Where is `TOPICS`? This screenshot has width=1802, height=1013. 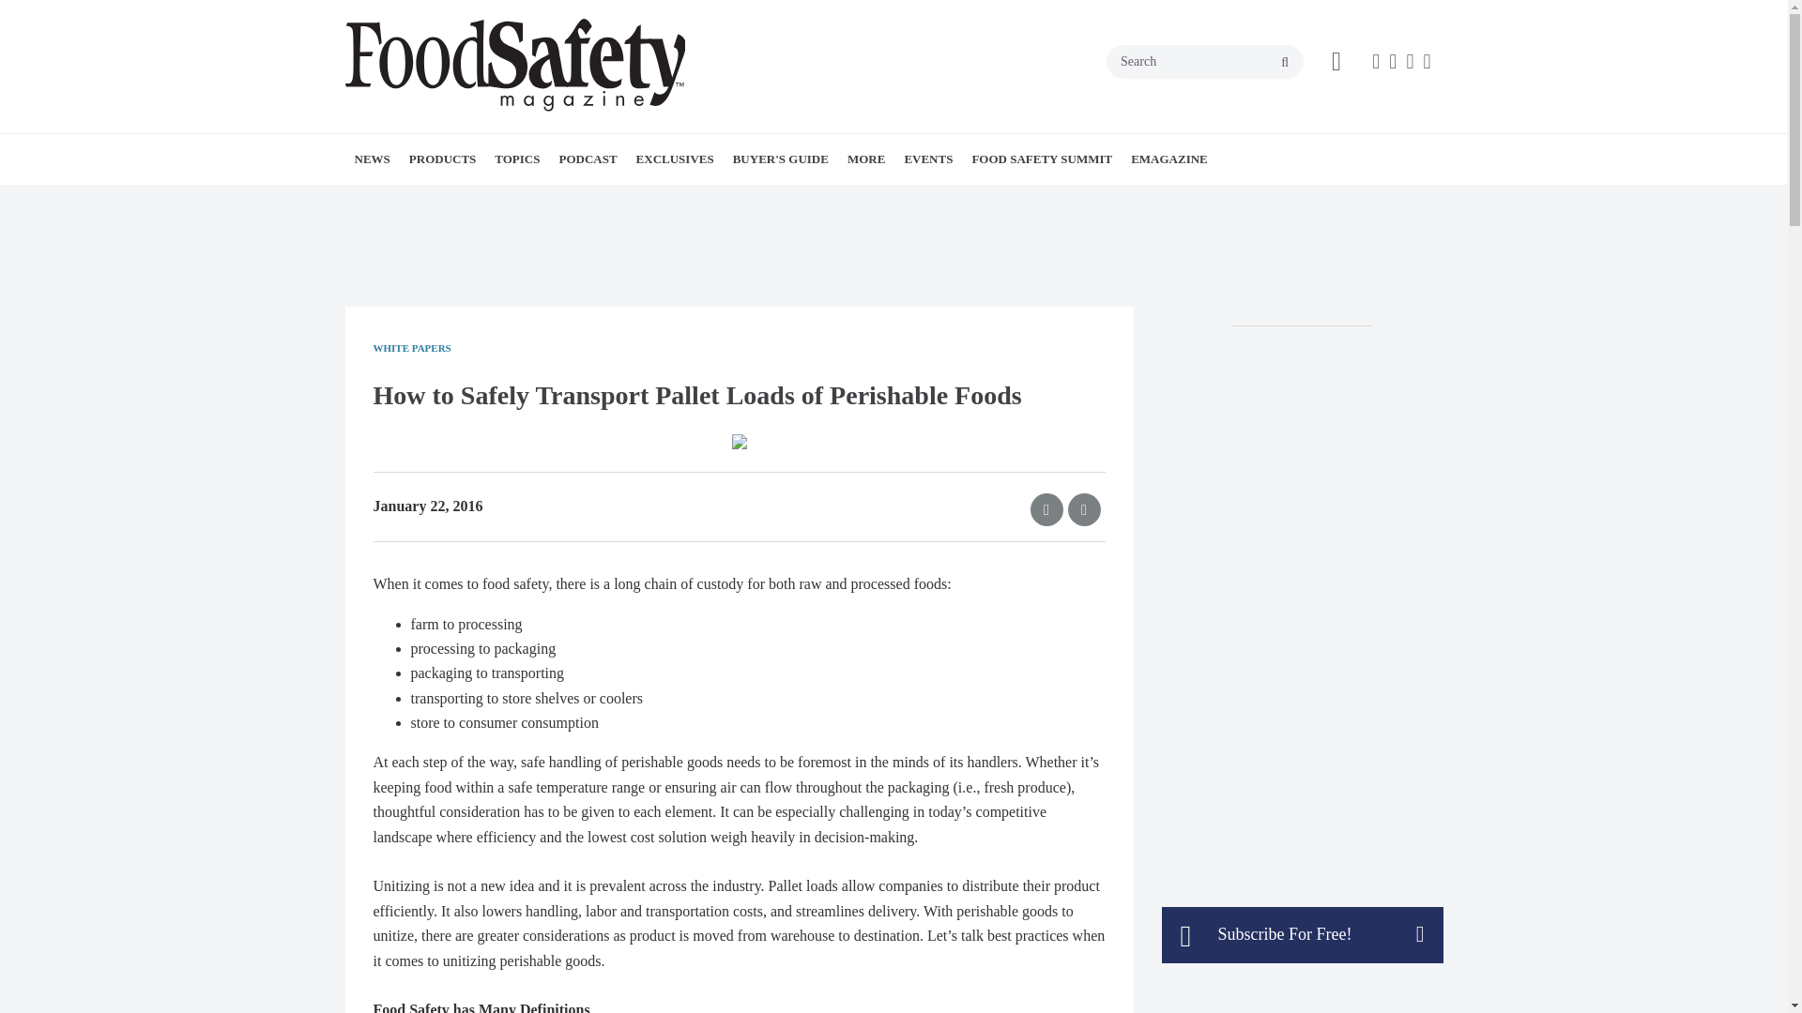
TOPICS is located at coordinates (516, 159).